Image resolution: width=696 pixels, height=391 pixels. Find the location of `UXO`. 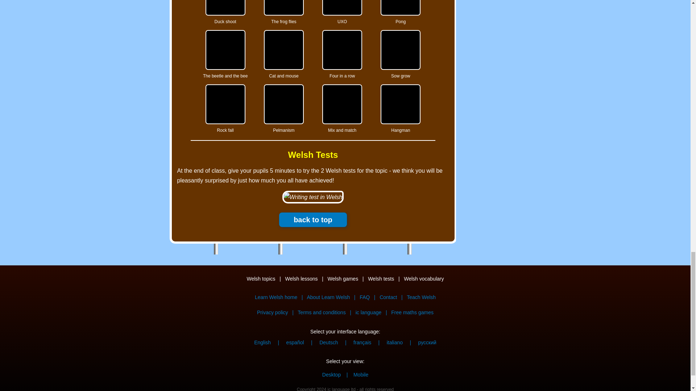

UXO is located at coordinates (342, 8).